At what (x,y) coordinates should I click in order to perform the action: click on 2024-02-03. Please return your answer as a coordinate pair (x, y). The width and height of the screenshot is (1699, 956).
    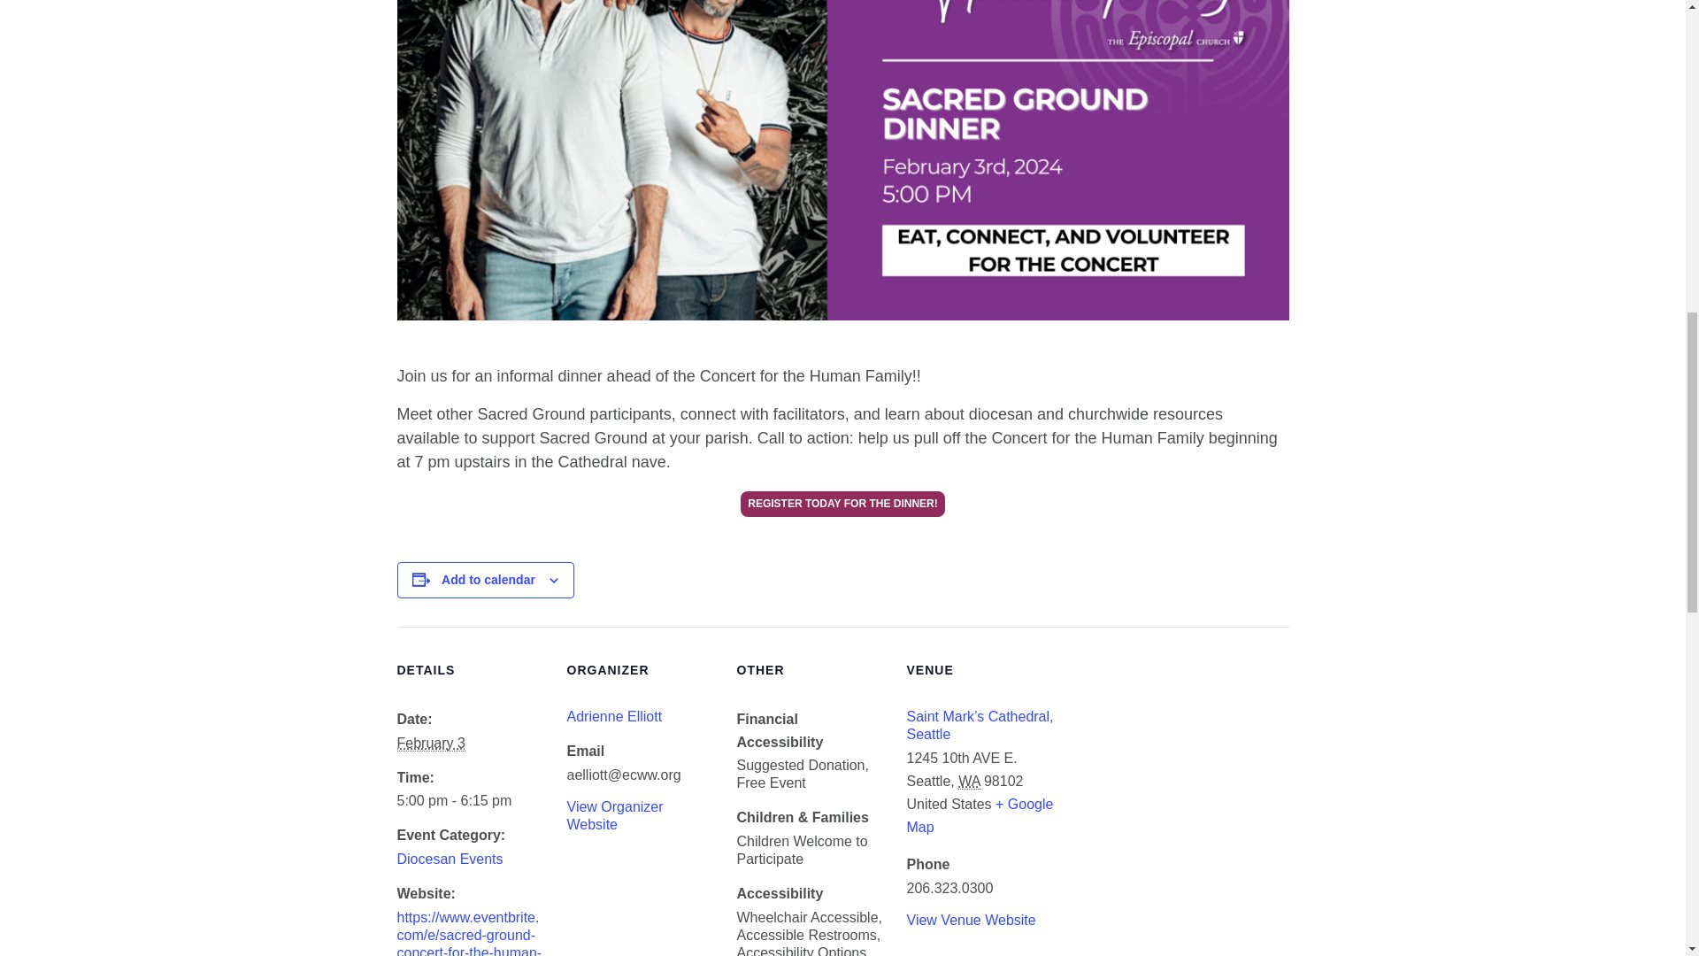
    Looking at the image, I should click on (430, 743).